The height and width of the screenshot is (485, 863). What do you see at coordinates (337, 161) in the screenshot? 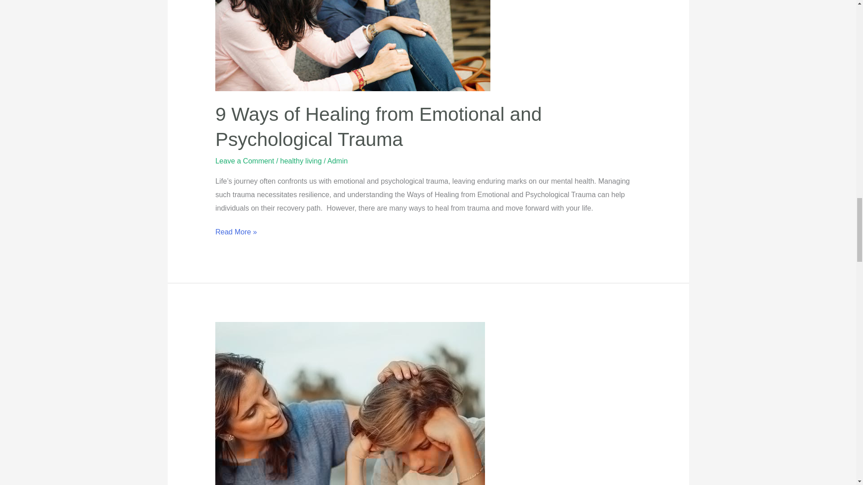
I see `Admin` at bounding box center [337, 161].